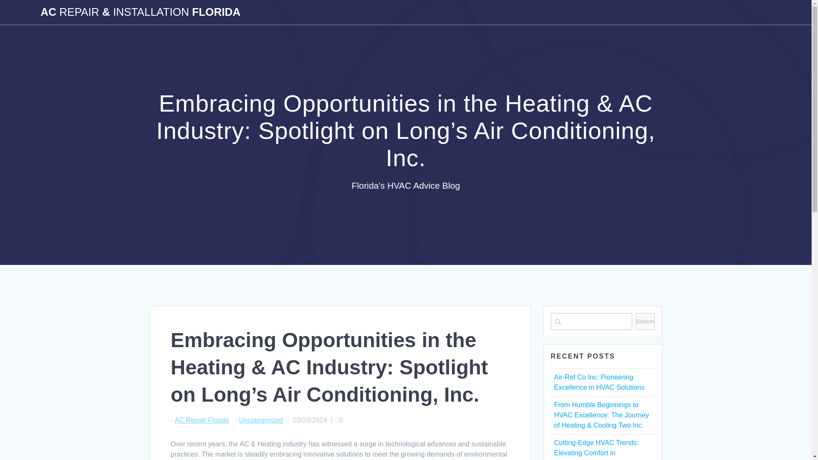 The height and width of the screenshot is (460, 818). I want to click on Cutting-Edge HVAC Trends: Elevating Comfort in Chicagoland, so click(596, 450).